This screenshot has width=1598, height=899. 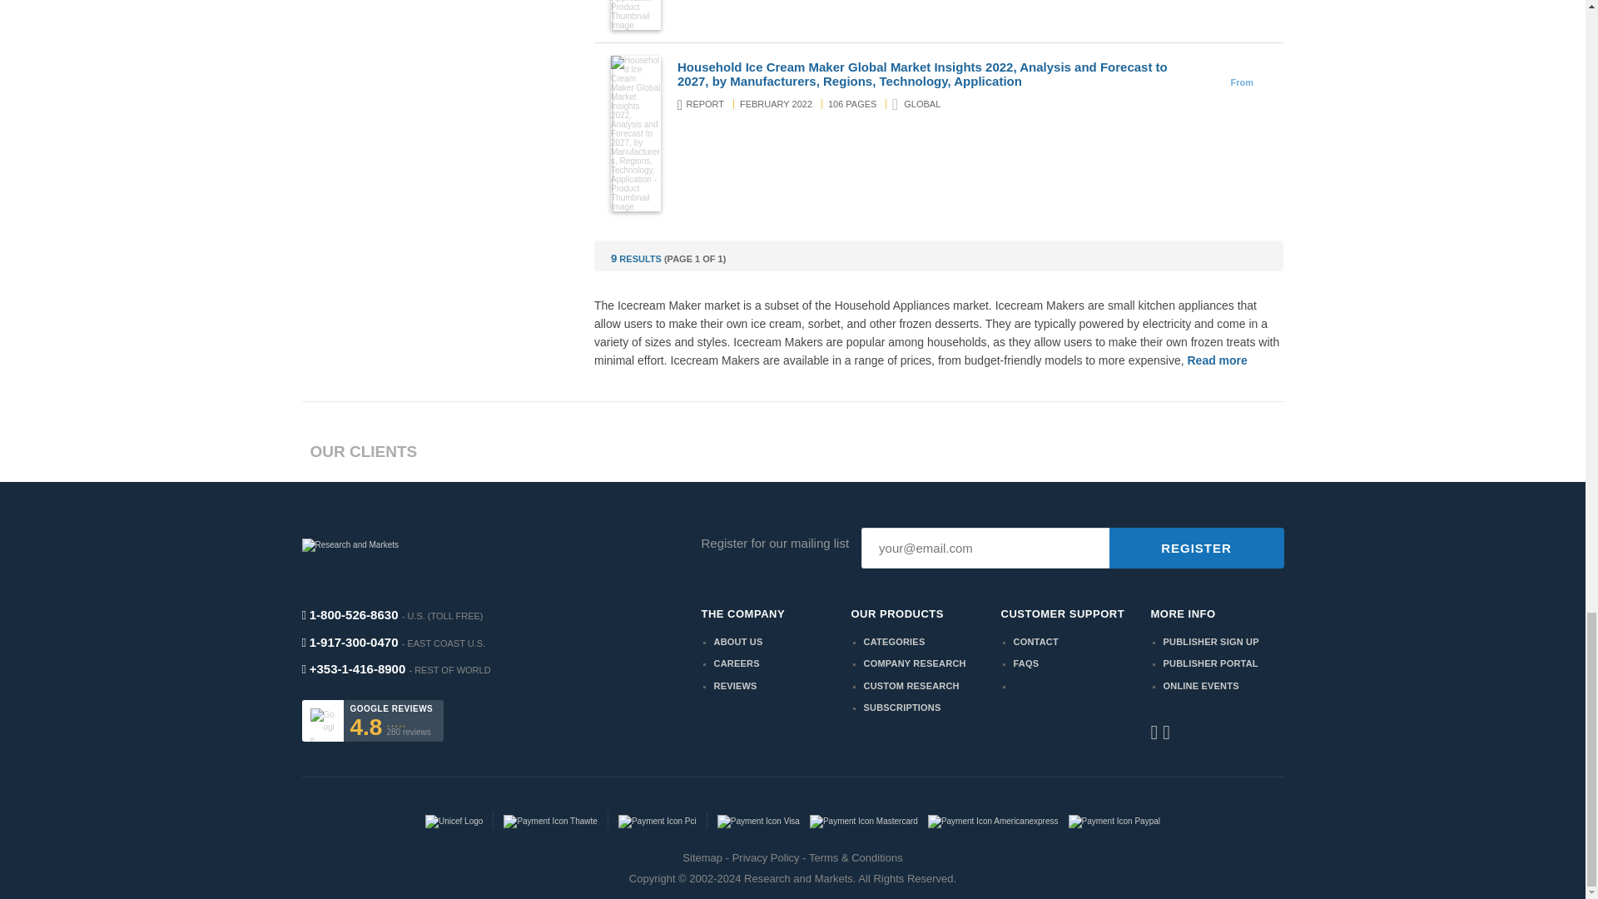 I want to click on PCI Compliant, so click(x=656, y=820).